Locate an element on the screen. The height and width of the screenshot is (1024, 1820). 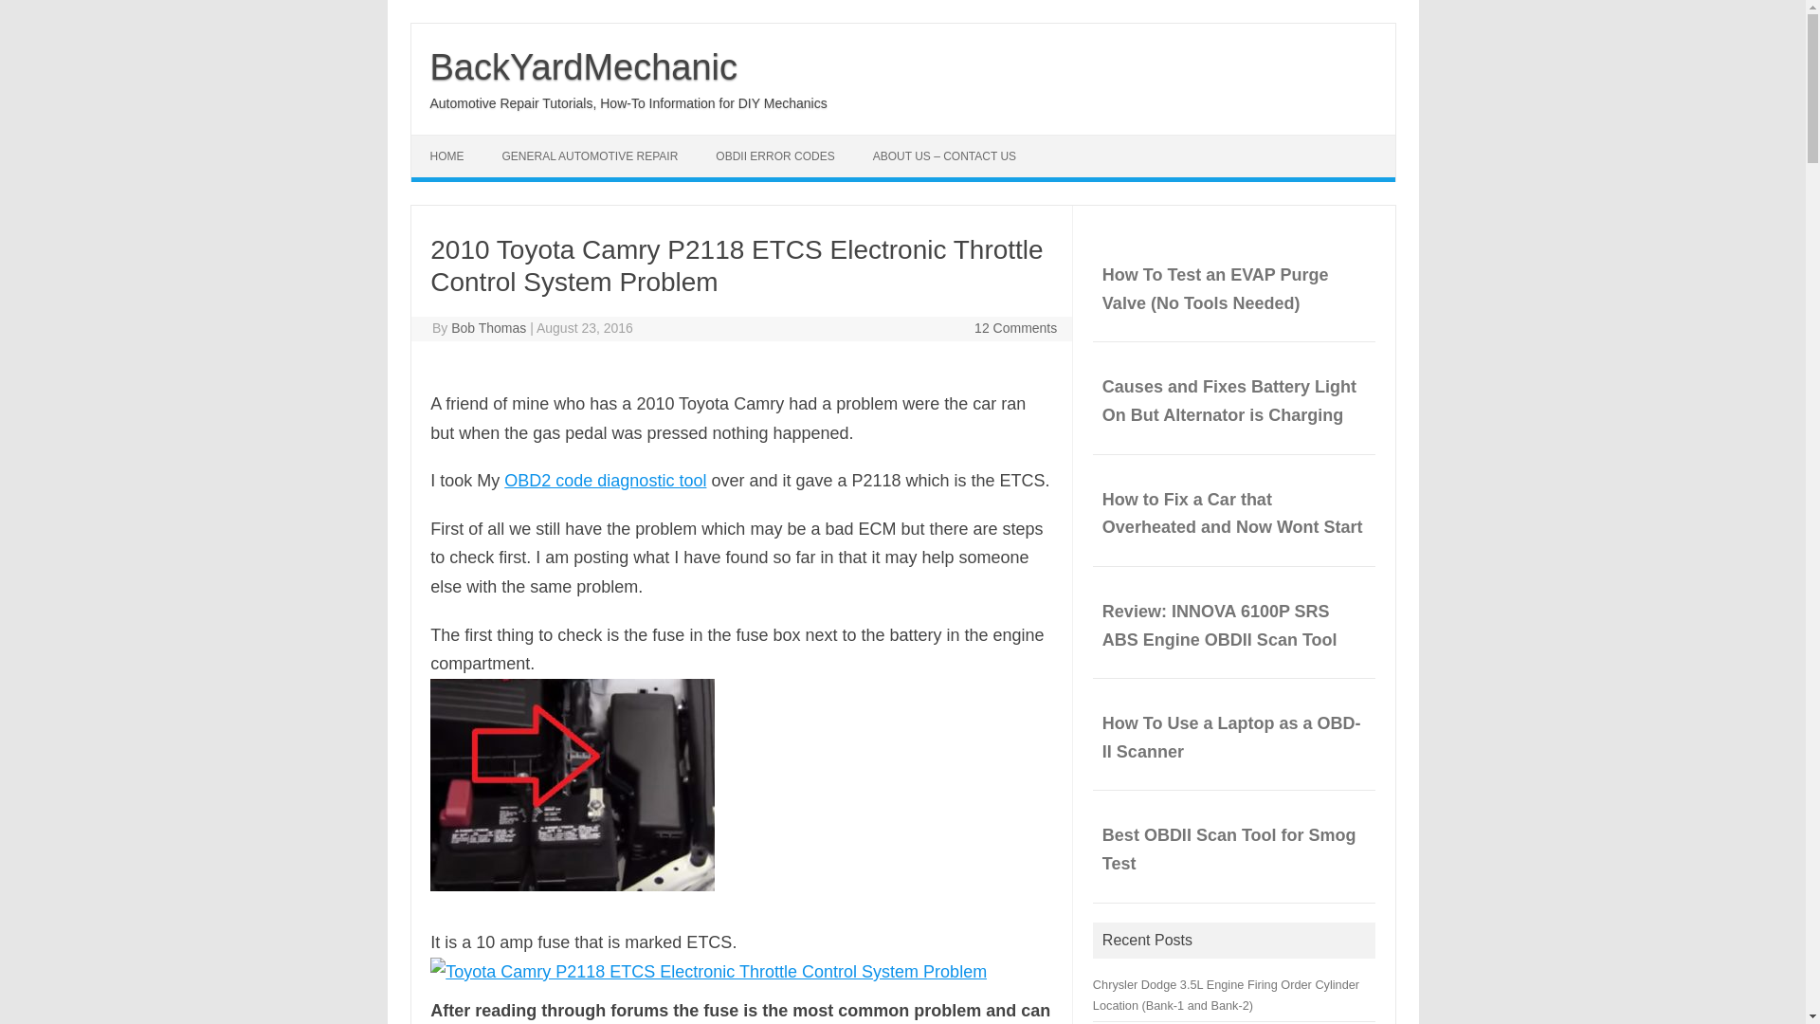
12 Comments is located at coordinates (1015, 328).